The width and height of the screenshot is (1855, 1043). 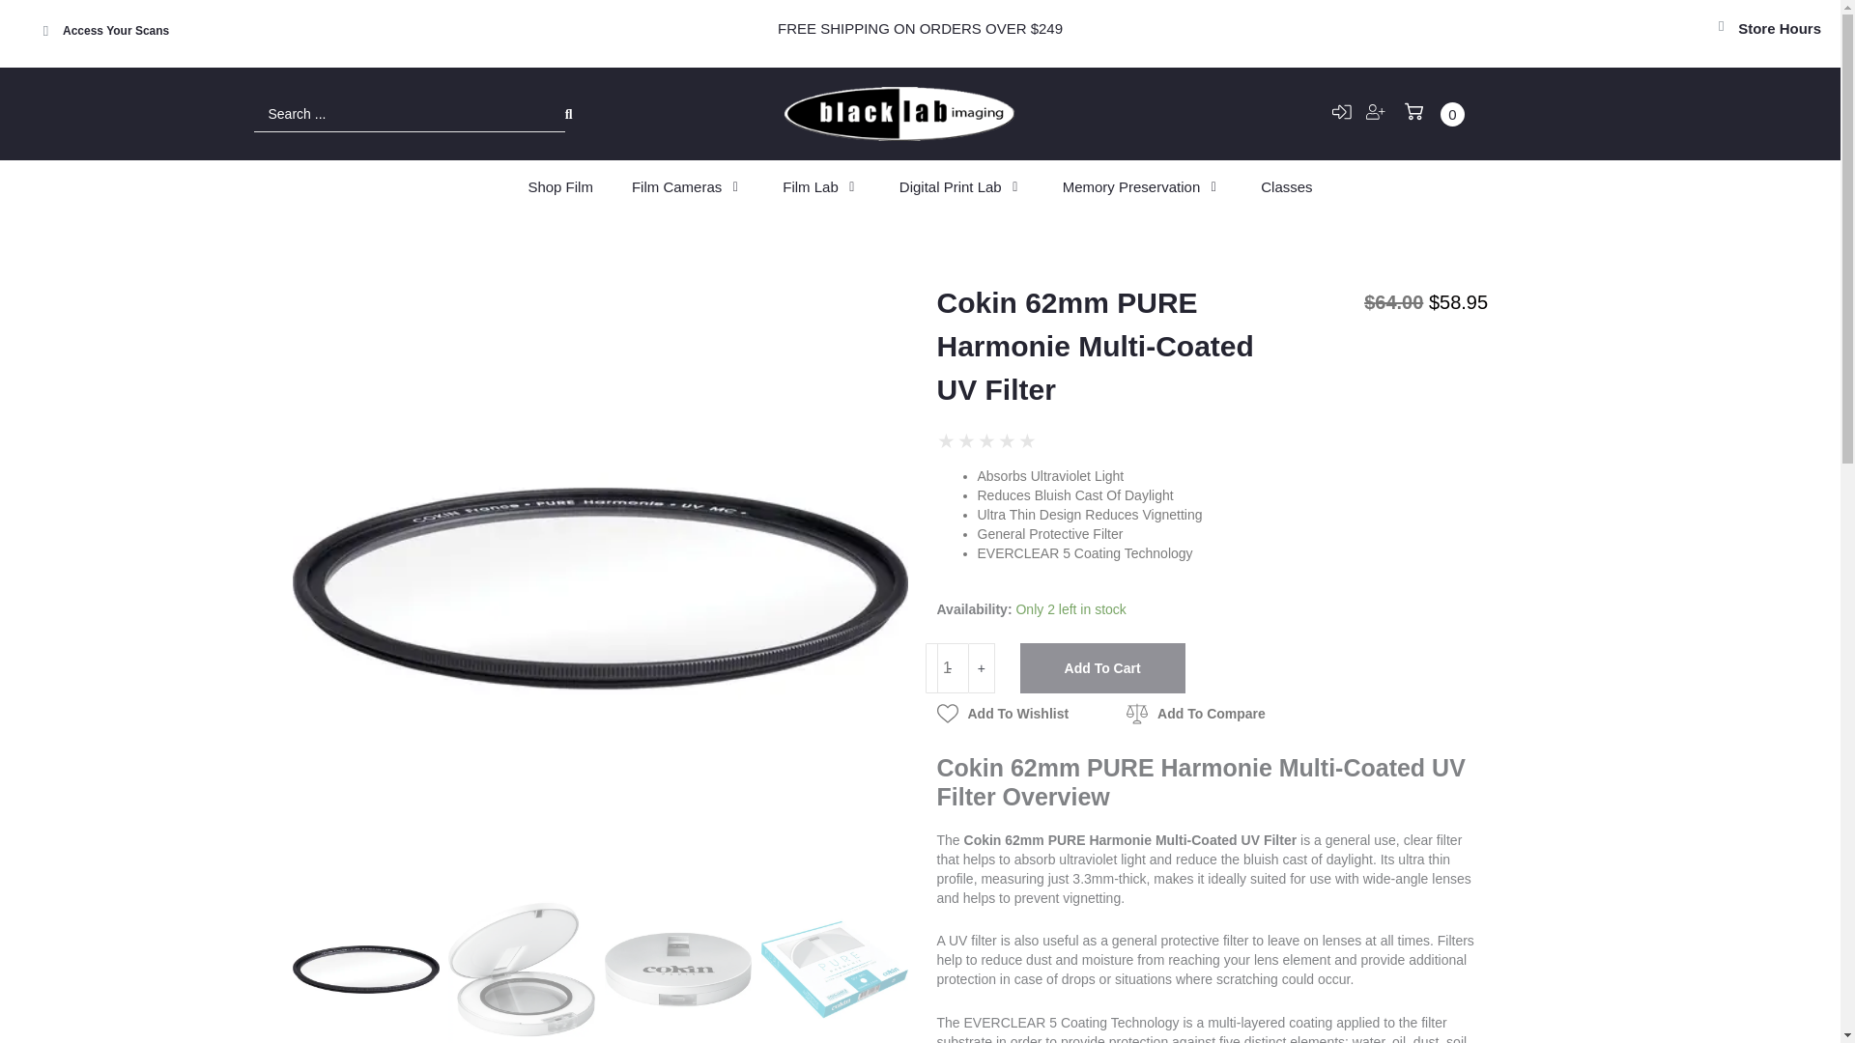 What do you see at coordinates (676, 187) in the screenshot?
I see `Film Cameras` at bounding box center [676, 187].